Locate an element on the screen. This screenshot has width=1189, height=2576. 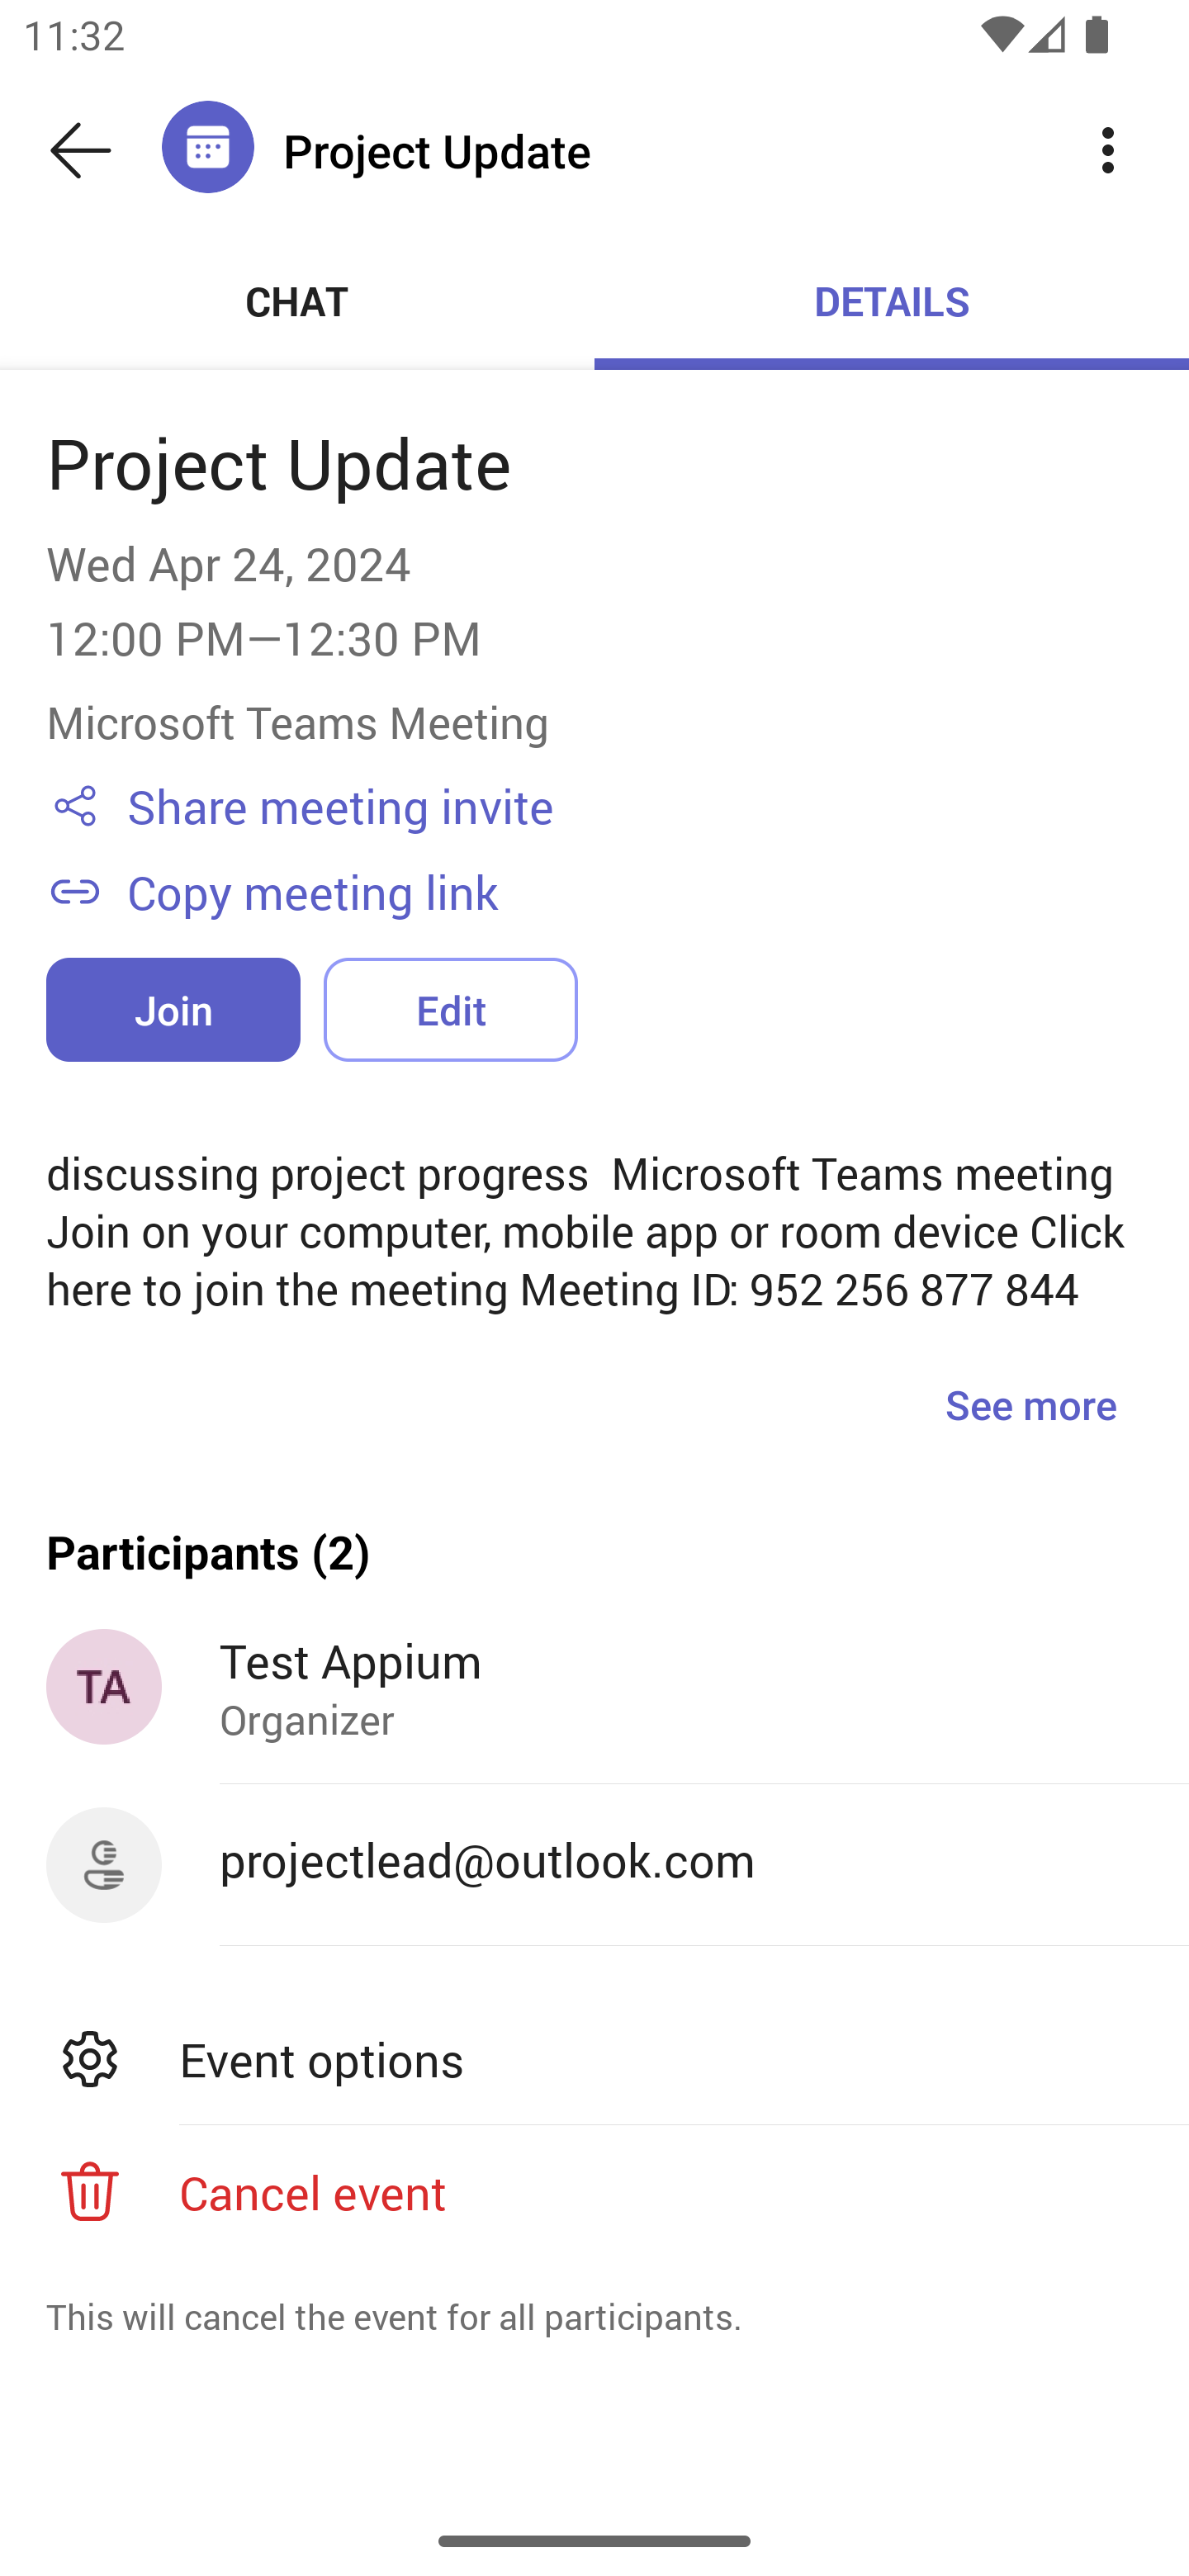
Project Update is located at coordinates (655, 150).